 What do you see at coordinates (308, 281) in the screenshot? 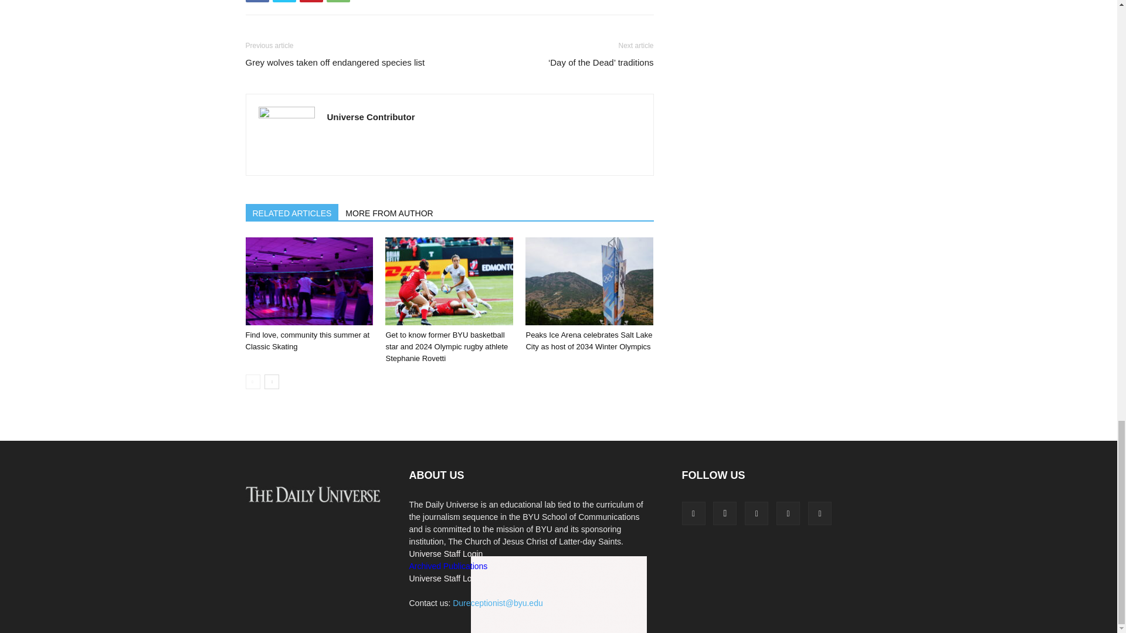
I see `Find love, community this summer at Classic Skating` at bounding box center [308, 281].